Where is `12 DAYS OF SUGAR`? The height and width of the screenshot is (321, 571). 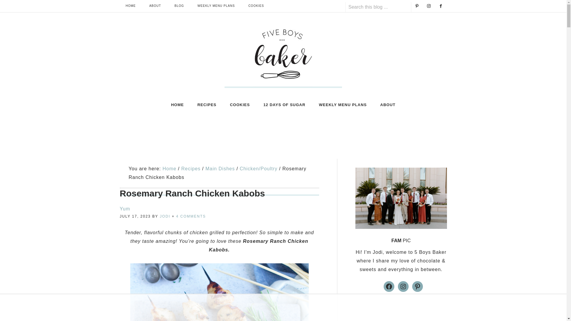
12 DAYS OF SUGAR is located at coordinates (284, 105).